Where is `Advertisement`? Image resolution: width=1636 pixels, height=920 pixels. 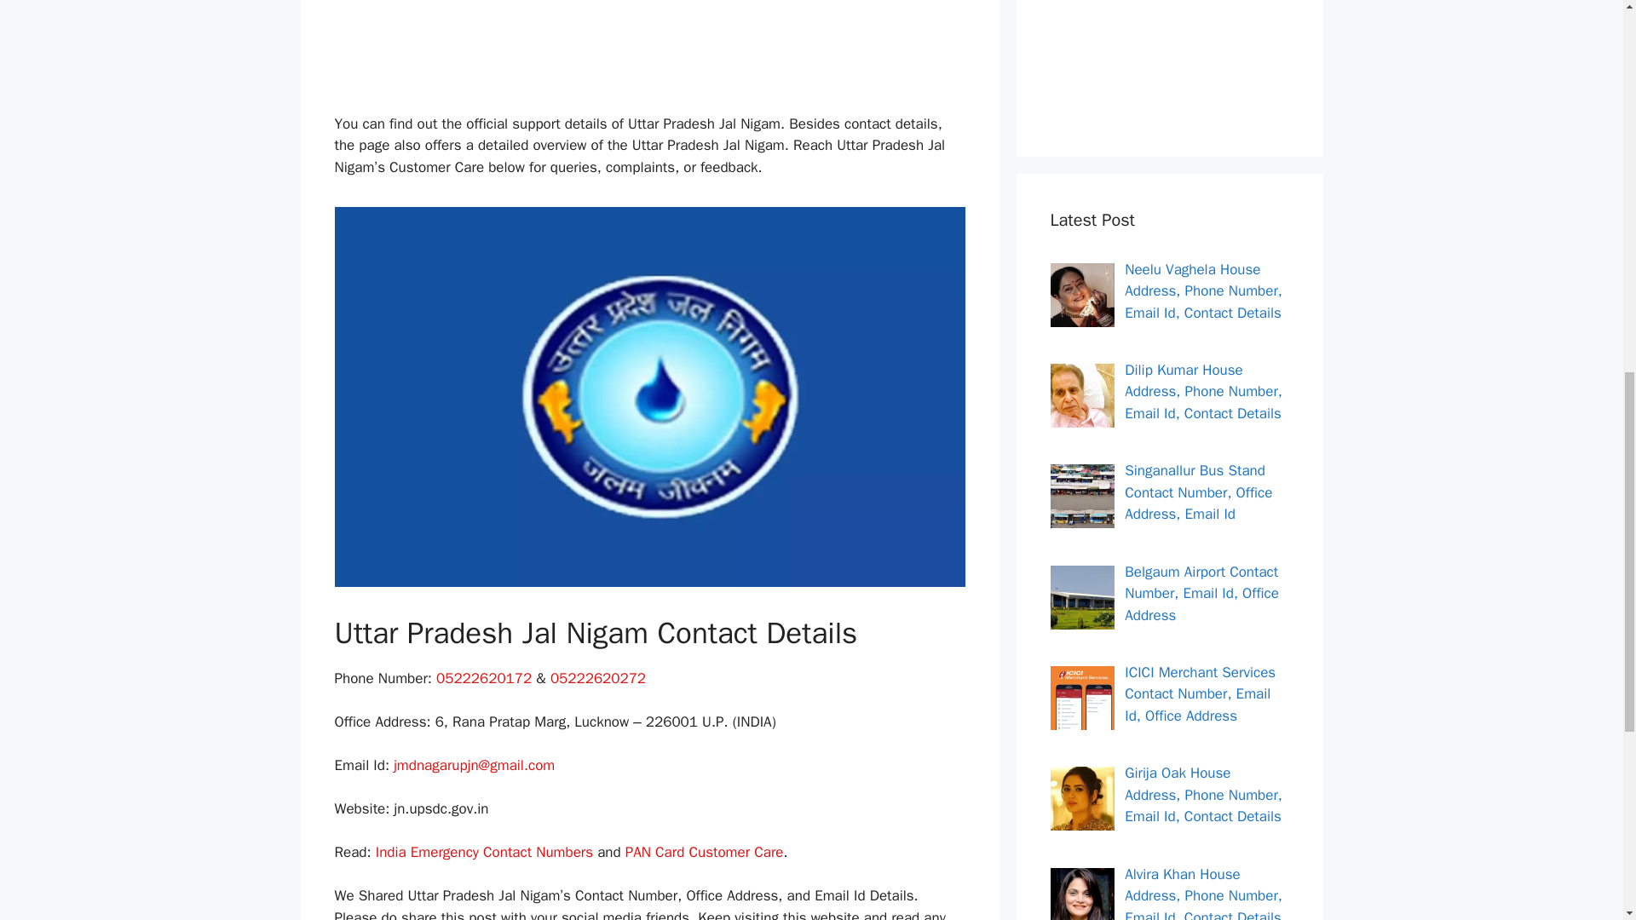
Advertisement is located at coordinates (1169, 58).